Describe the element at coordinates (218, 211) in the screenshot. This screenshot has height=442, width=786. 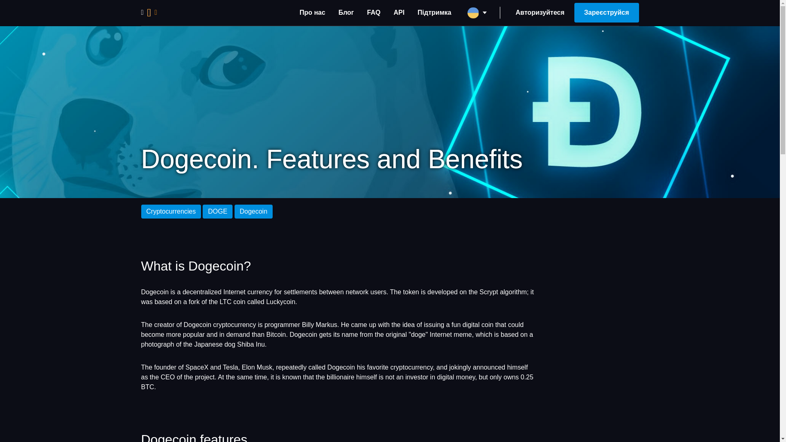
I see `DOGE` at that location.